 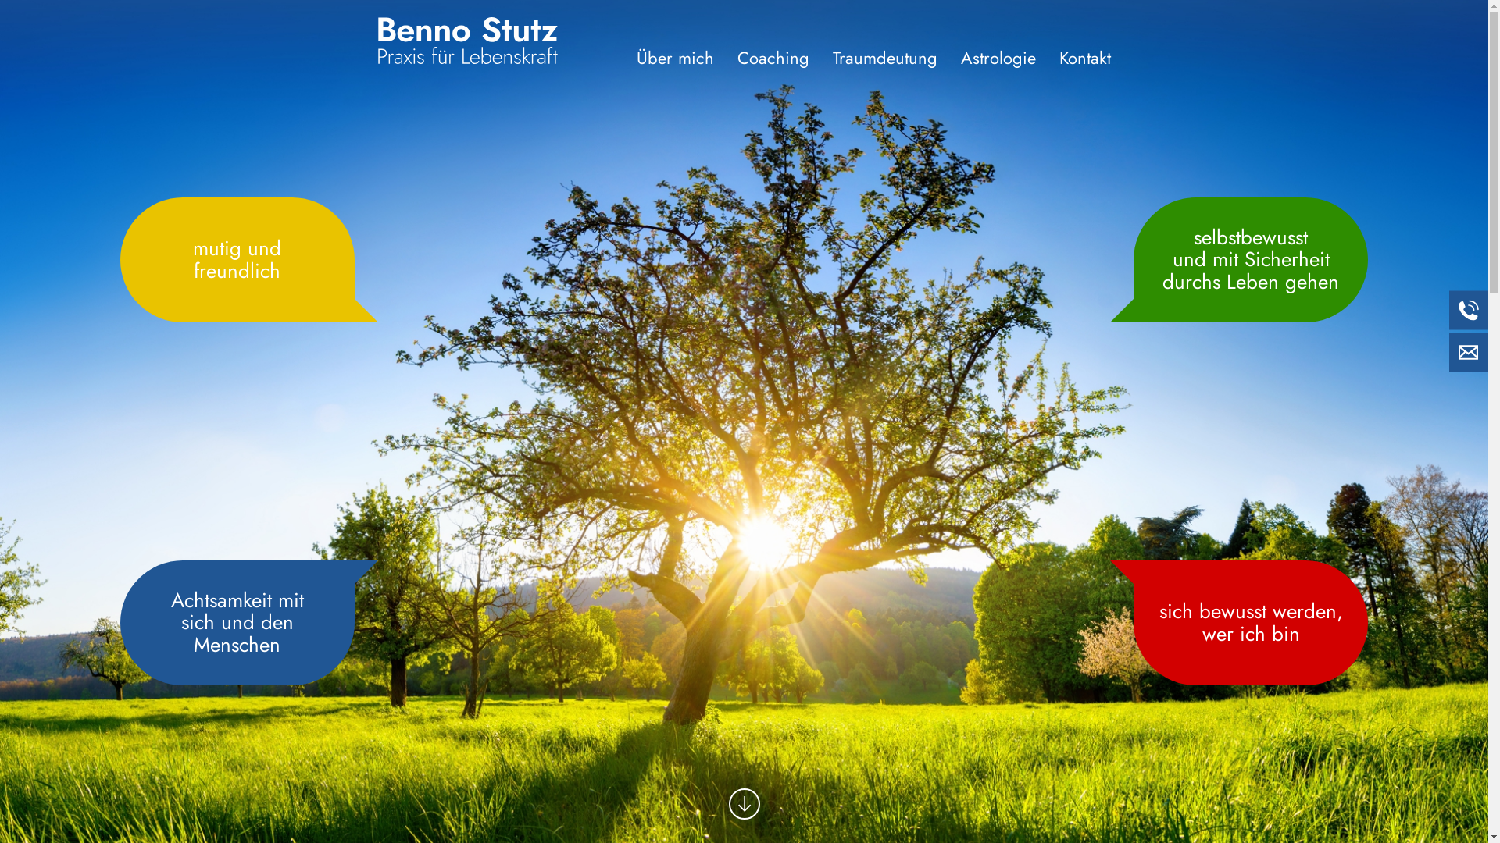 I want to click on selbstbewusst
und mit Sicherheit
durchs Leben gehen, so click(x=1251, y=259).